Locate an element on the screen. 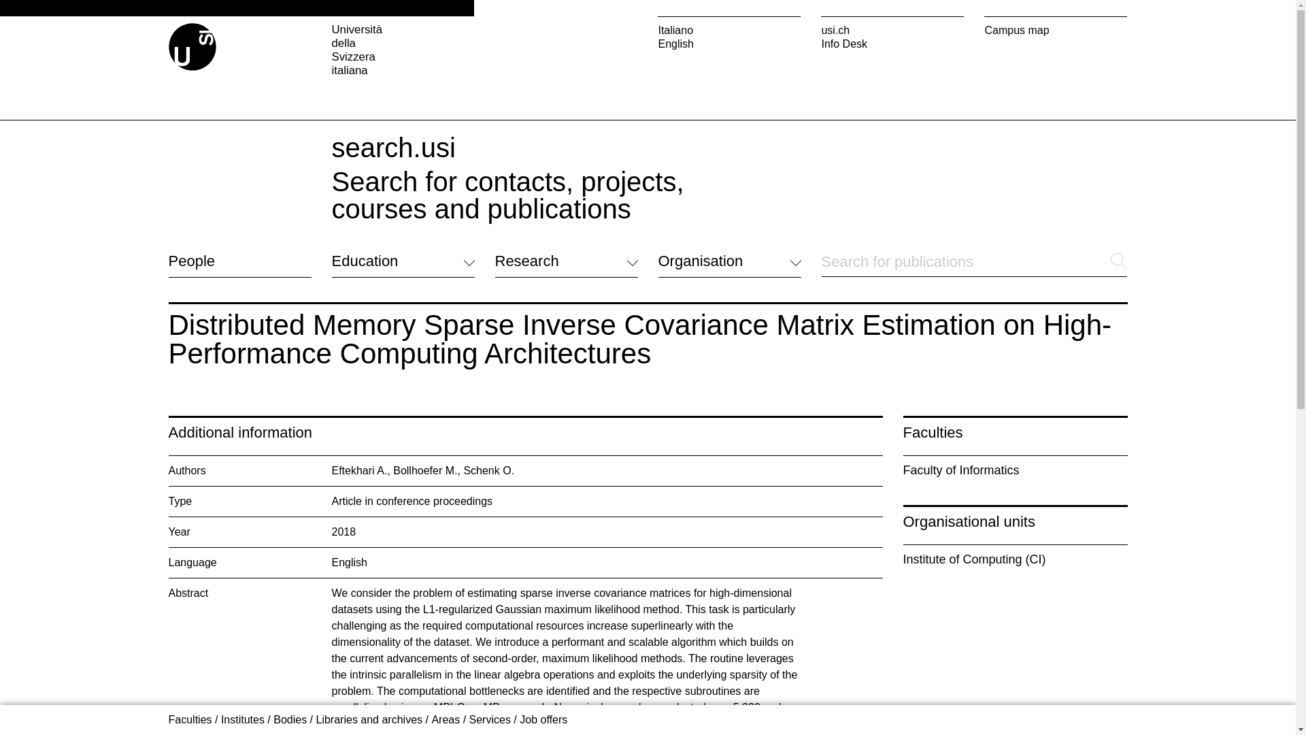  Annual Report is located at coordinates (692, 616).